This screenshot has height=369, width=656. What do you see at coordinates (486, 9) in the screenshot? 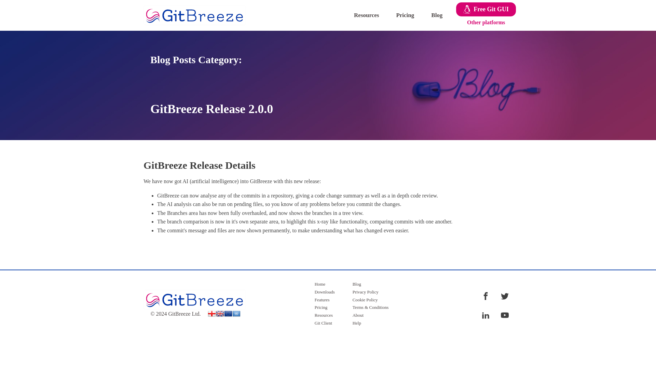
I see `Free Git GUI` at bounding box center [486, 9].